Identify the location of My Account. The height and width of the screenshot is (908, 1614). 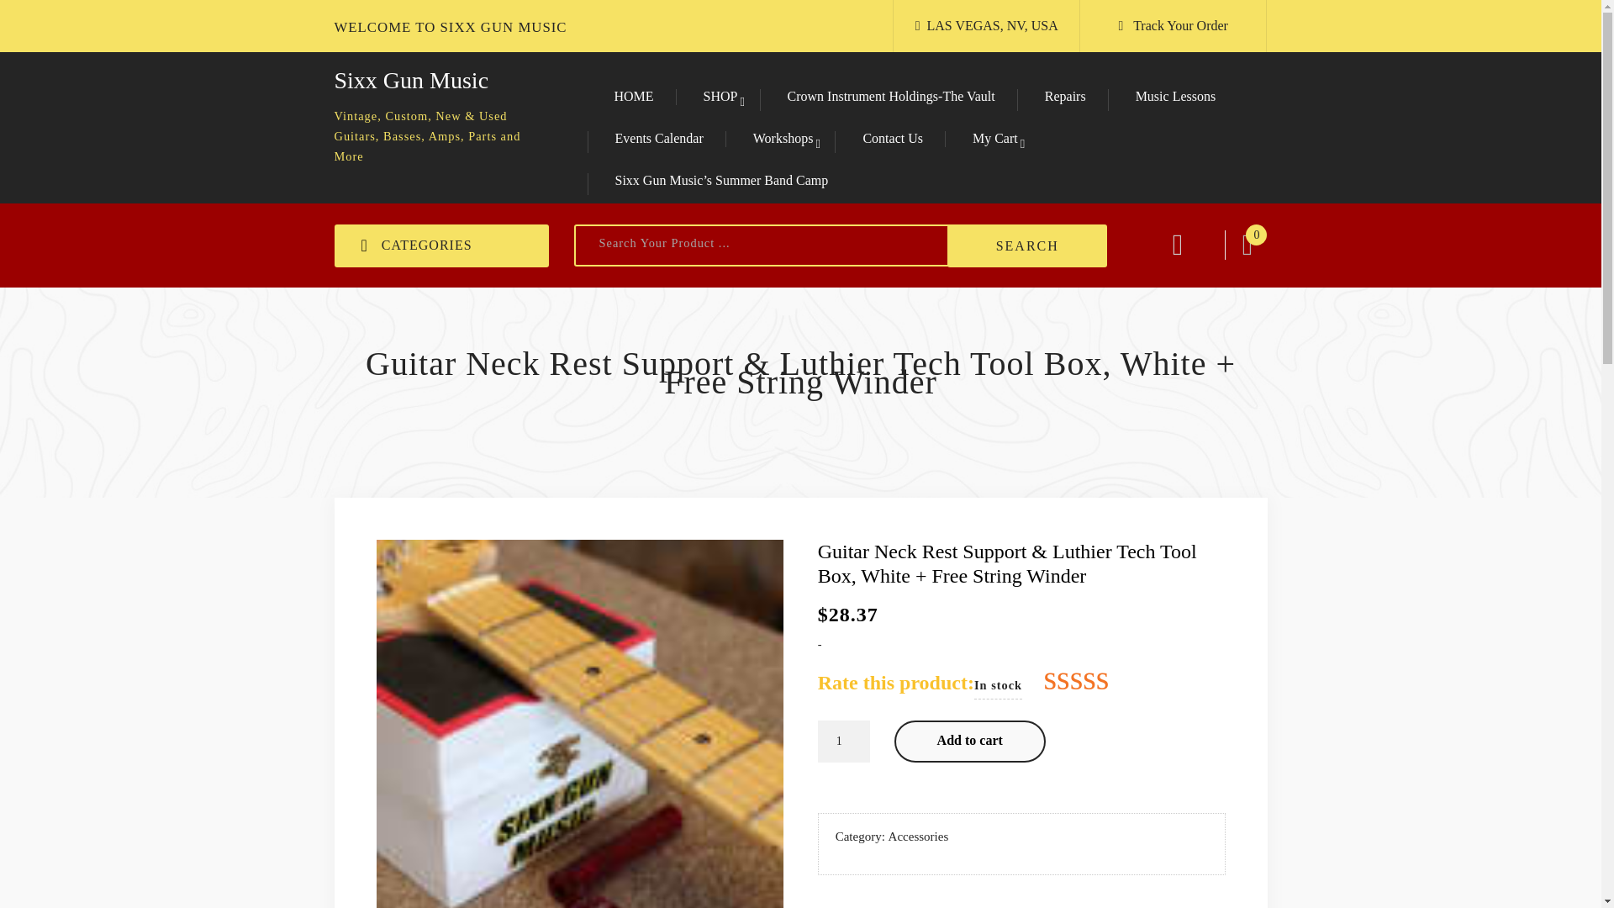
(1247, 230).